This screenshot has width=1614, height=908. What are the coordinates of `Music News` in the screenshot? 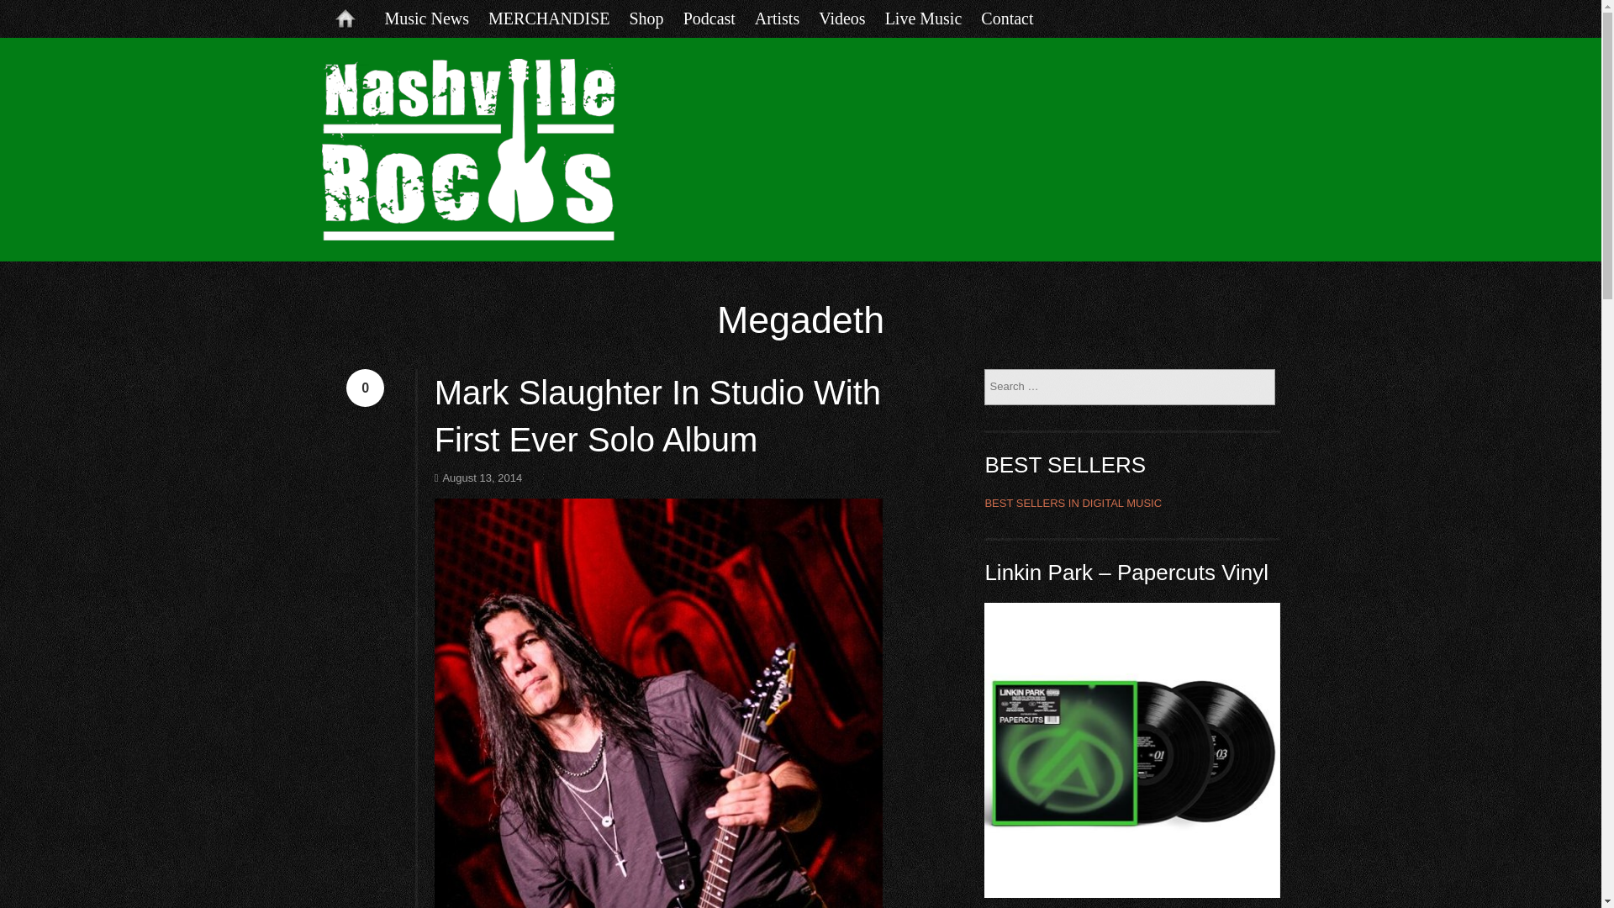 It's located at (437, 18).